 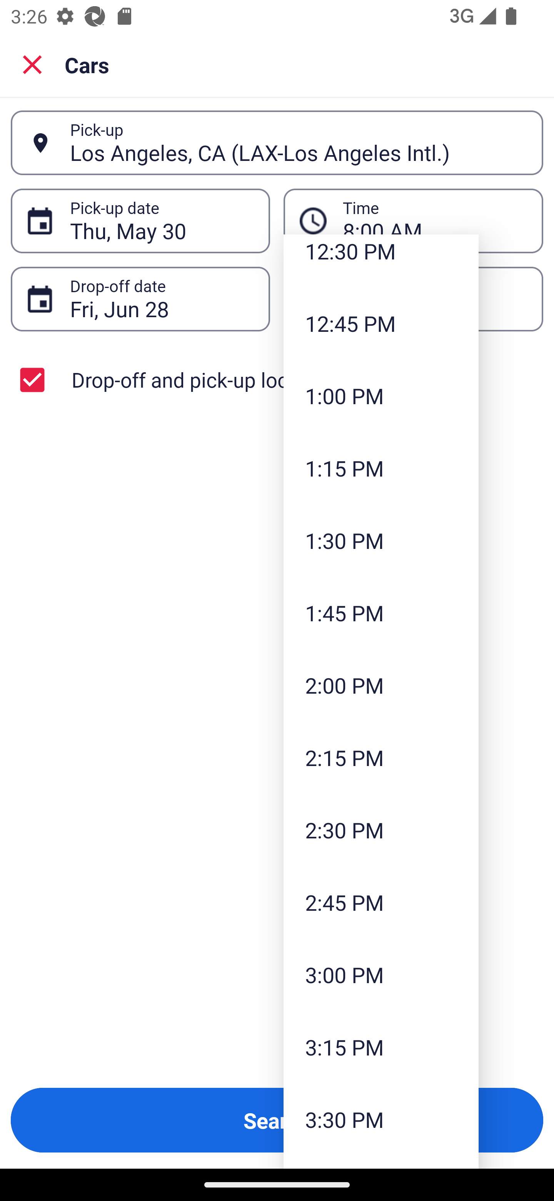 What do you see at coordinates (381, 758) in the screenshot?
I see `2:15 PM` at bounding box center [381, 758].